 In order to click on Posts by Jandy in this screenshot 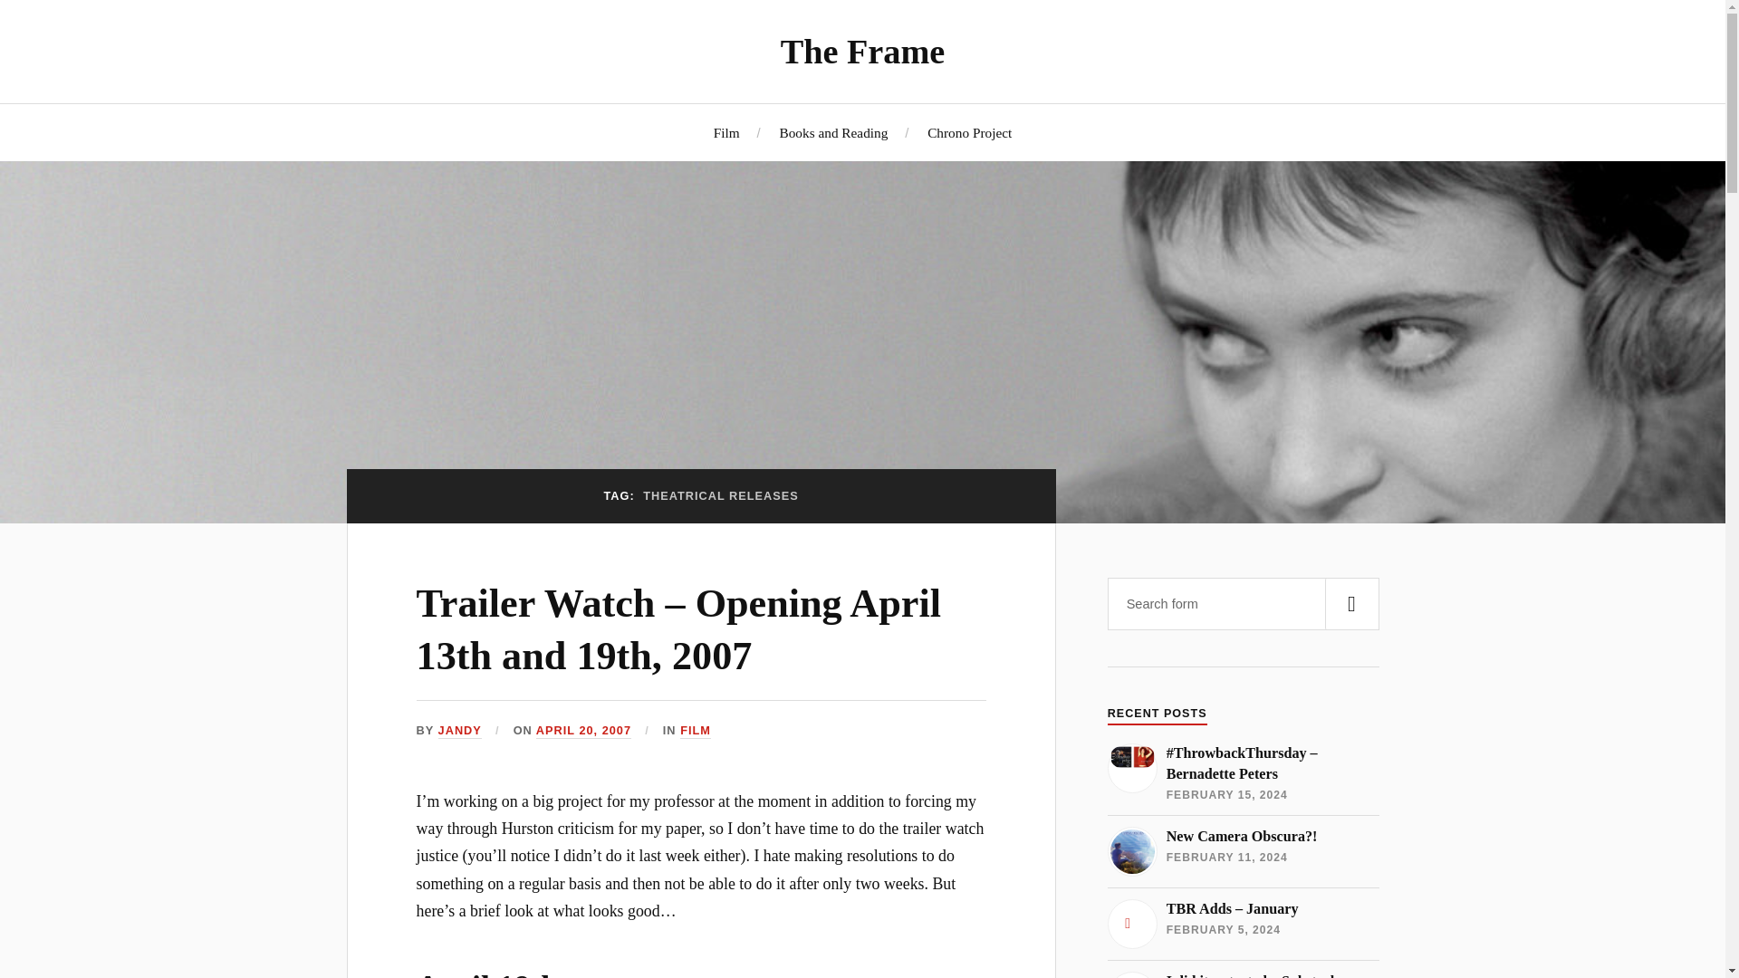, I will do `click(459, 732)`.